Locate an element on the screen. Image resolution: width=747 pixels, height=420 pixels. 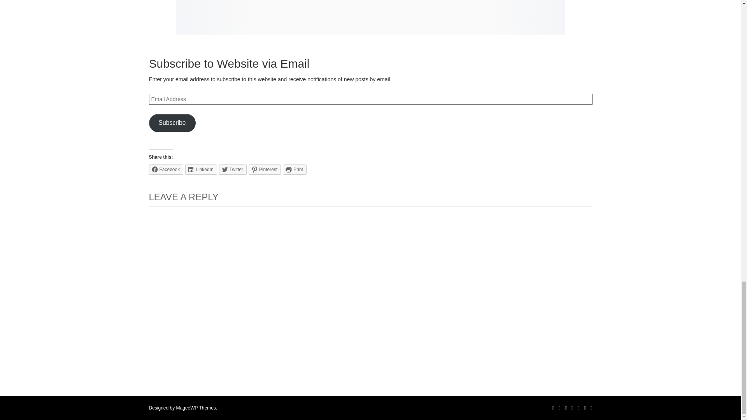
Pinterest is located at coordinates (265, 170).